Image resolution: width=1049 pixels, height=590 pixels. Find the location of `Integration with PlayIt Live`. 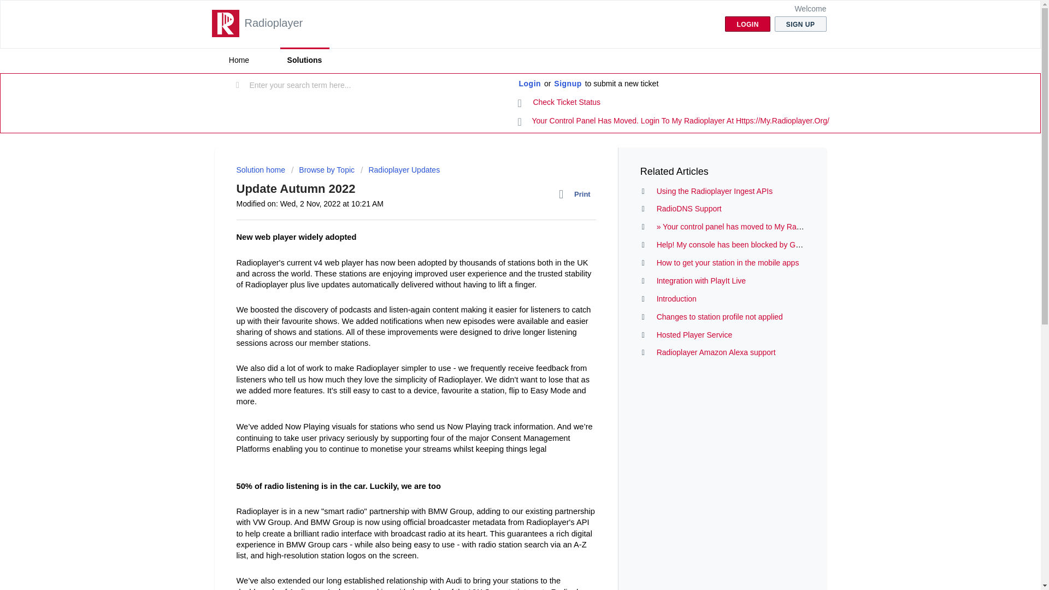

Integration with PlayIt Live is located at coordinates (701, 281).